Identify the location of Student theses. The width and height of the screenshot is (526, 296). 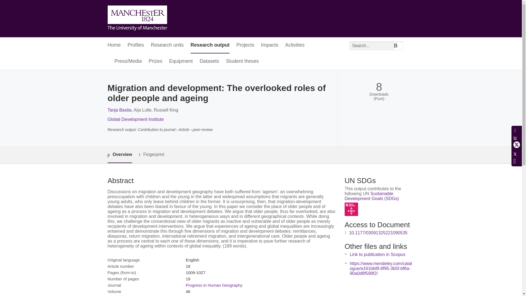
(242, 61).